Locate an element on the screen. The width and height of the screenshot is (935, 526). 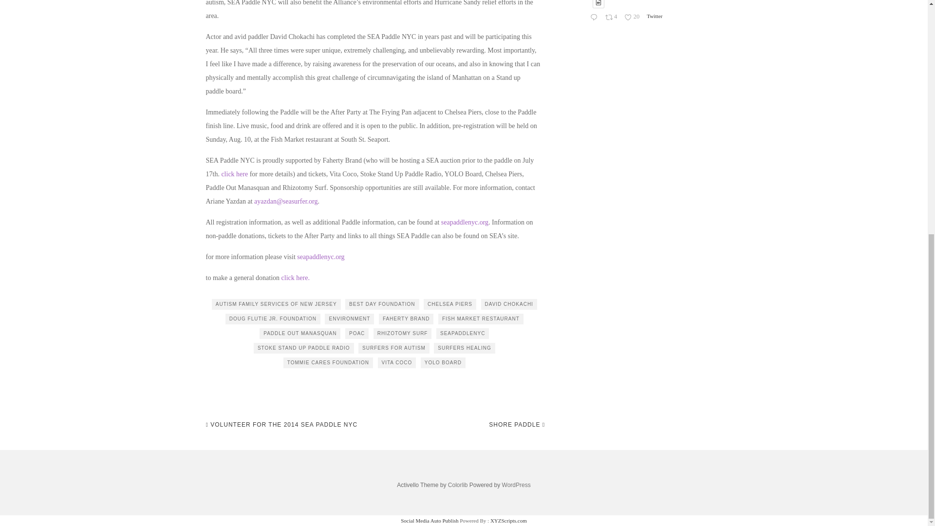
Social Media Auto Publish is located at coordinates (430, 520).